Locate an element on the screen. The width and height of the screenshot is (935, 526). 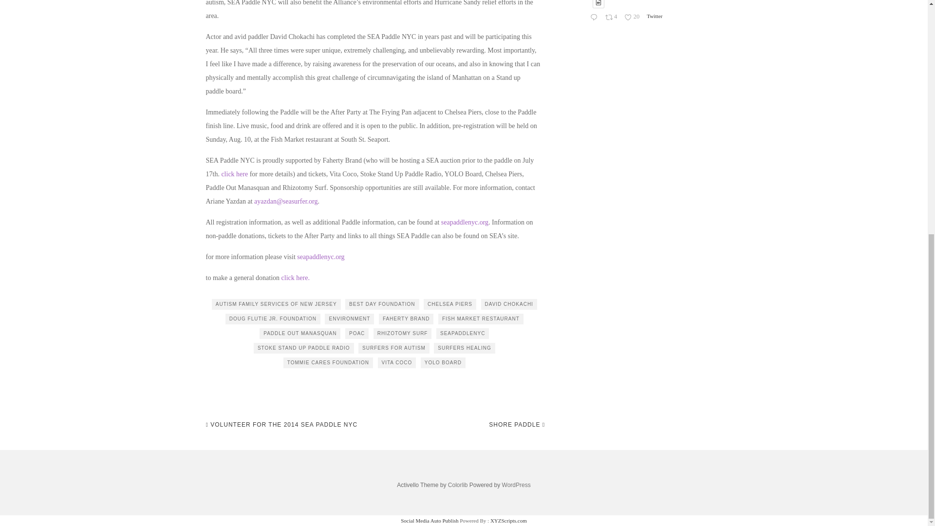
Social Media Auto Publish is located at coordinates (430, 520).